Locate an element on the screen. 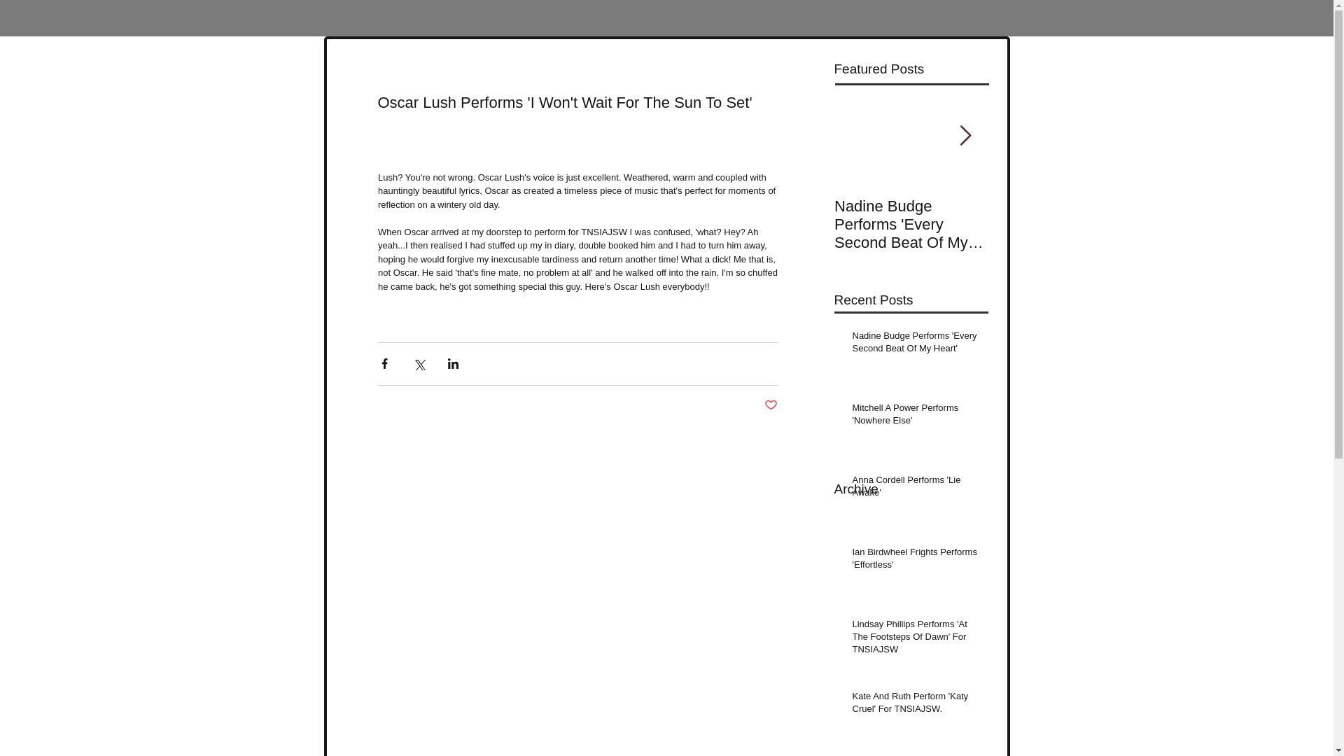  Post not marked as liked is located at coordinates (771, 405).